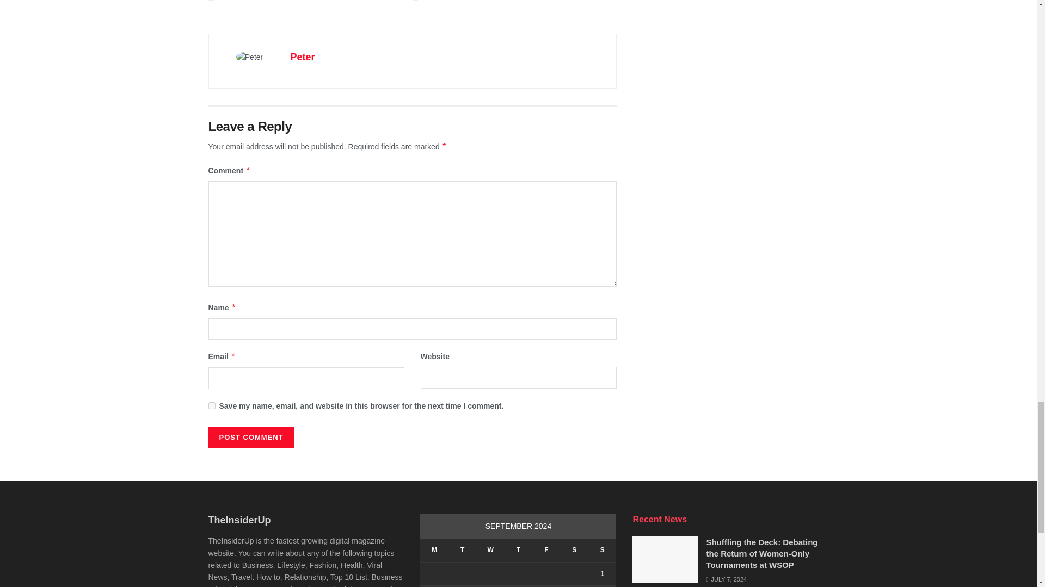  I want to click on Tuesday, so click(462, 550).